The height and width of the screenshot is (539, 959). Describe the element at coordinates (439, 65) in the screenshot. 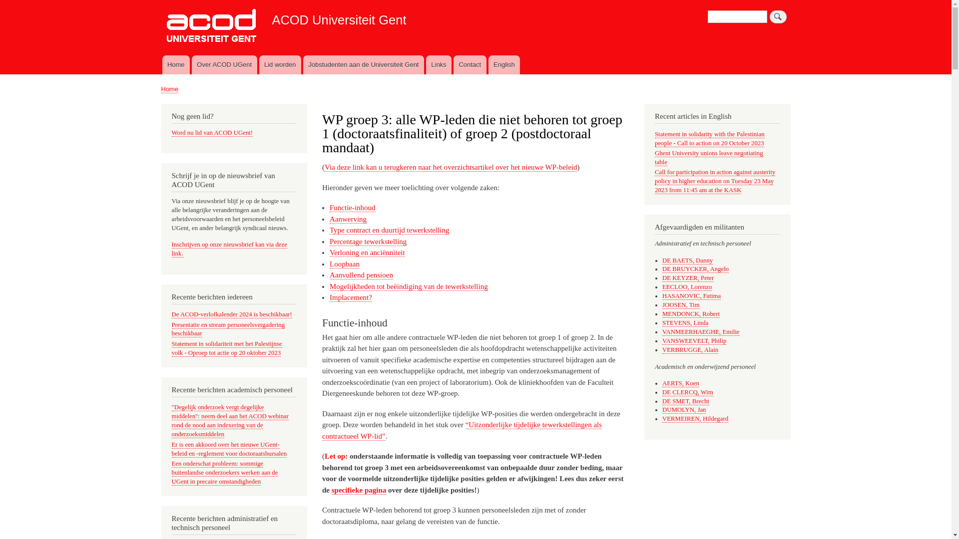

I see `Links` at that location.